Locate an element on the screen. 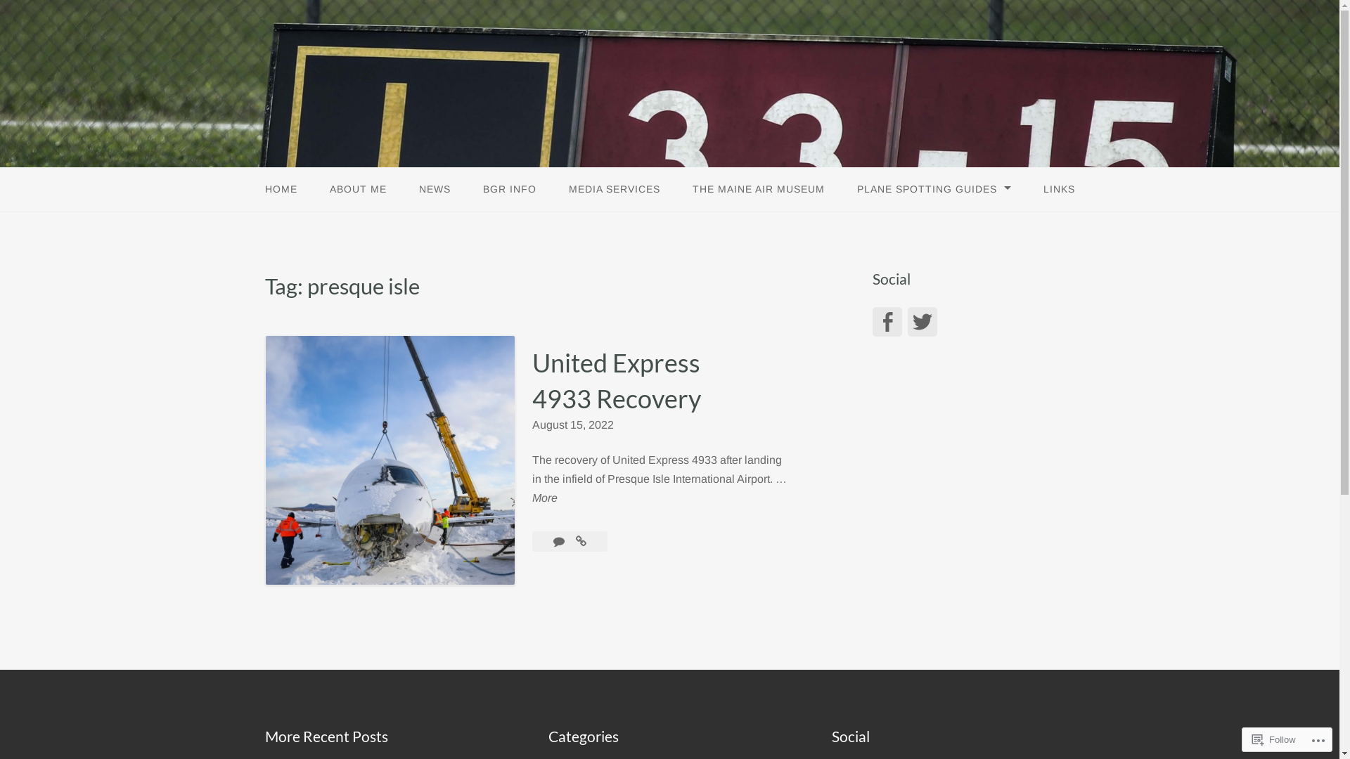 This screenshot has height=759, width=1350. THE MAINE AIR MUSEUM is located at coordinates (759, 190).